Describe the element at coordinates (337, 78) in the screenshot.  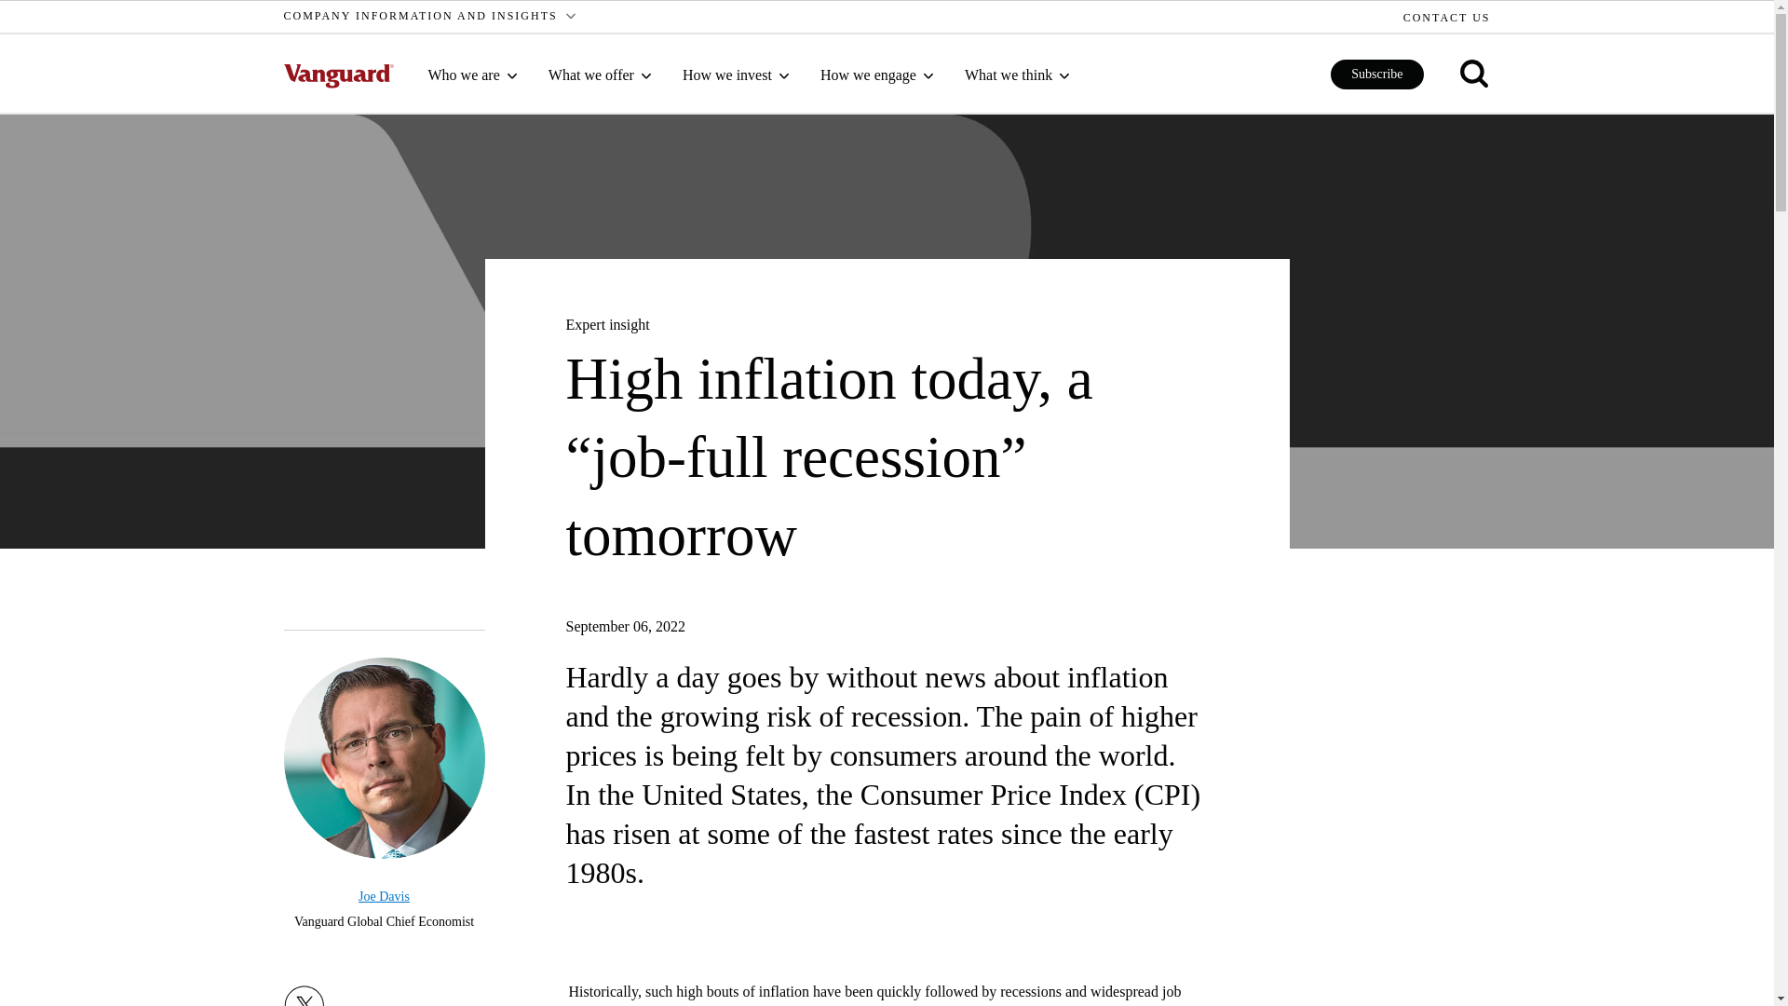
I see `The Vanguard Group` at that location.